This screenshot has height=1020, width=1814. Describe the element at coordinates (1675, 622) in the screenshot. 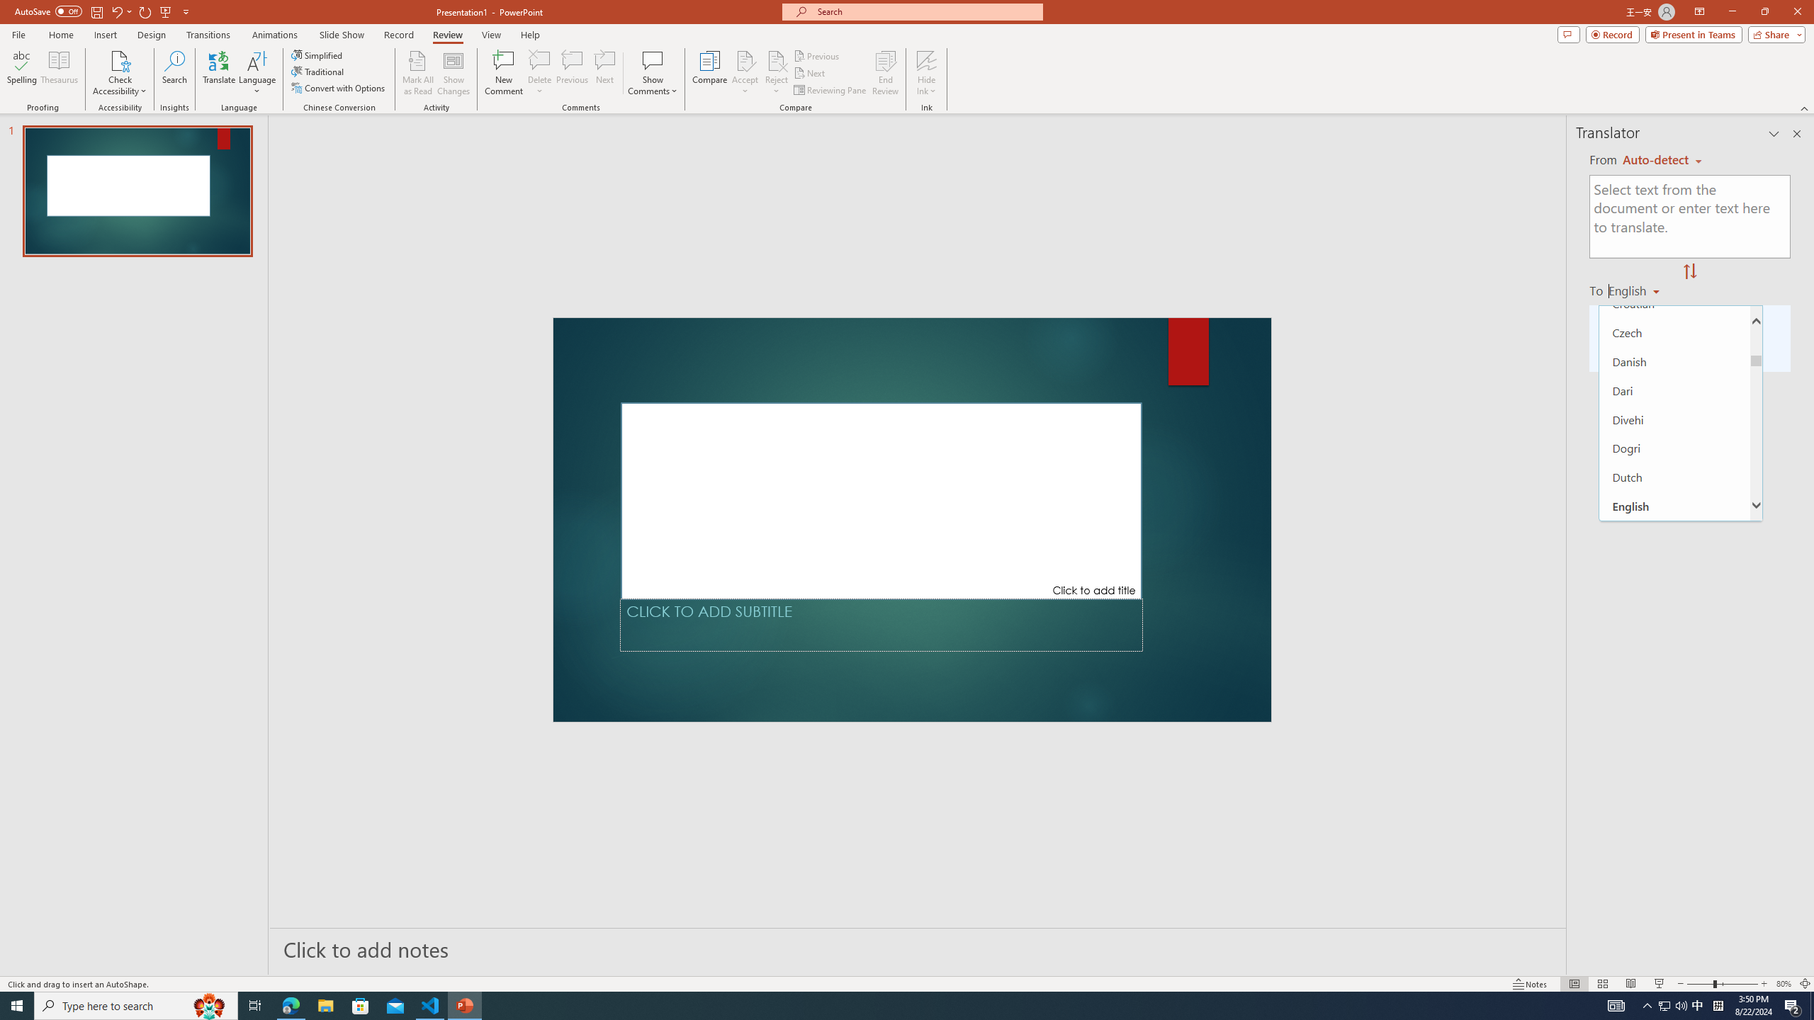

I see `Filipino` at that location.